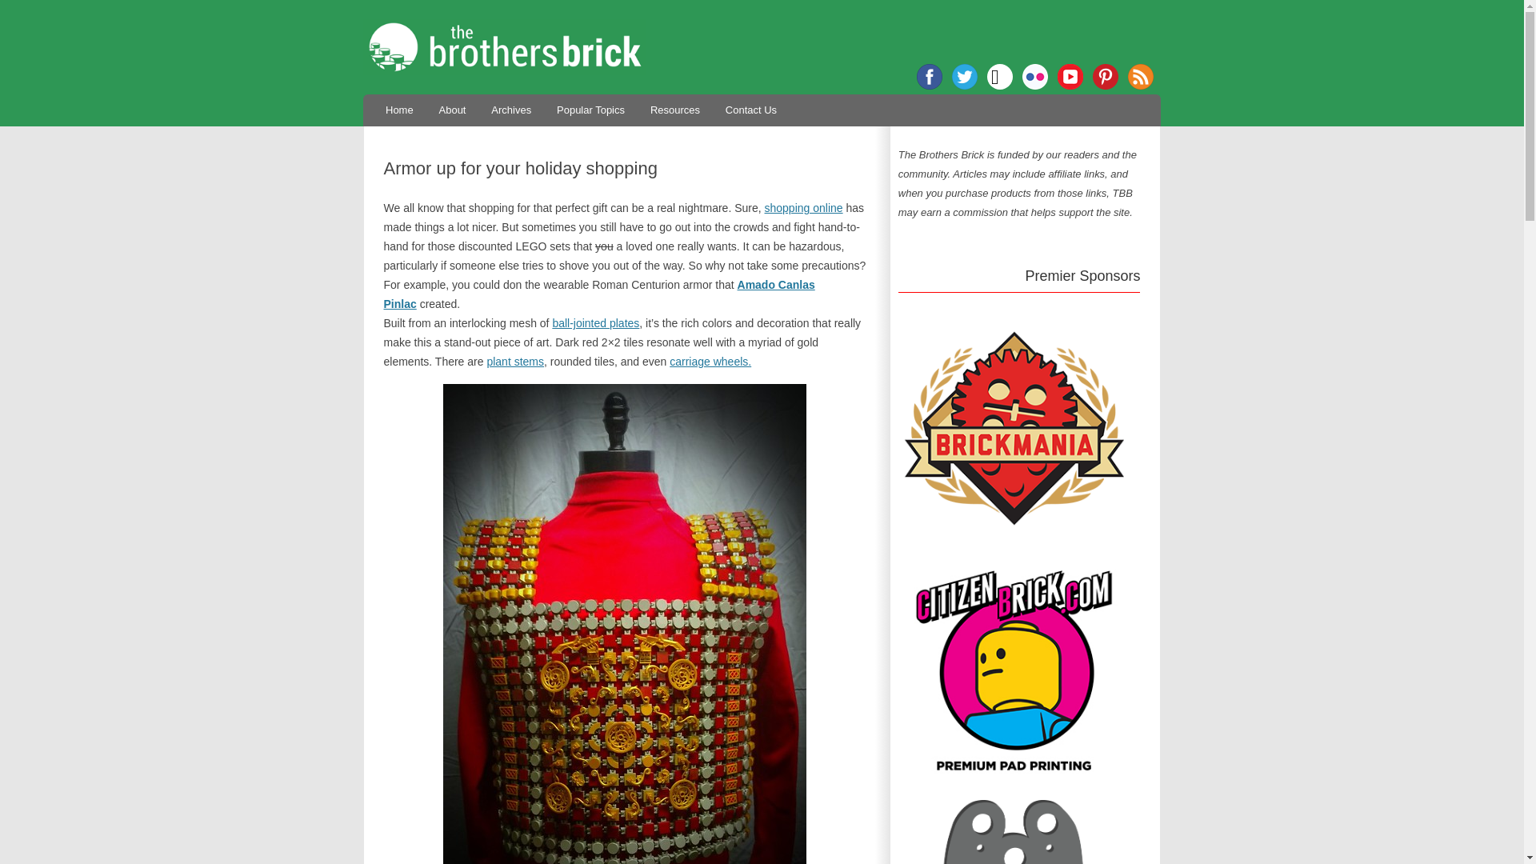 The width and height of the screenshot is (1536, 864). What do you see at coordinates (1105, 77) in the screenshot?
I see `Pinterest` at bounding box center [1105, 77].